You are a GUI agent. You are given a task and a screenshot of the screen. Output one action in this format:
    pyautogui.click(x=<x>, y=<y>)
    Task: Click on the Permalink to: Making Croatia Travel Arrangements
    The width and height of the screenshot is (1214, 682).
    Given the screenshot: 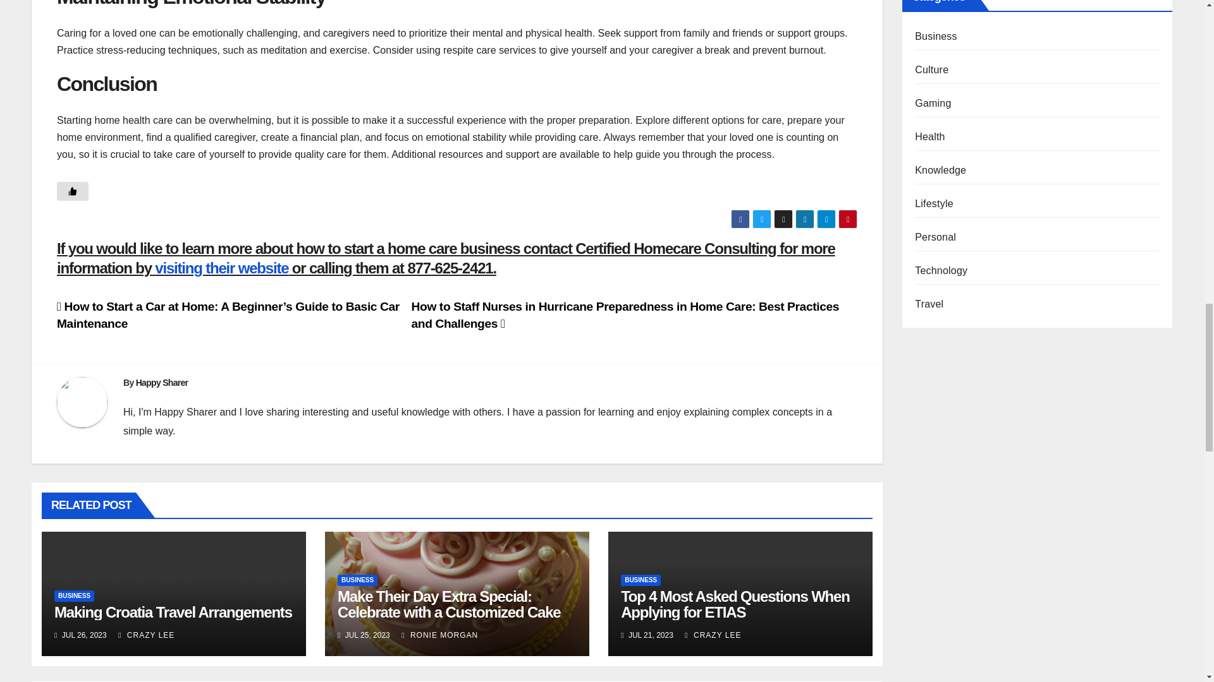 What is the action you would take?
    pyautogui.click(x=173, y=611)
    